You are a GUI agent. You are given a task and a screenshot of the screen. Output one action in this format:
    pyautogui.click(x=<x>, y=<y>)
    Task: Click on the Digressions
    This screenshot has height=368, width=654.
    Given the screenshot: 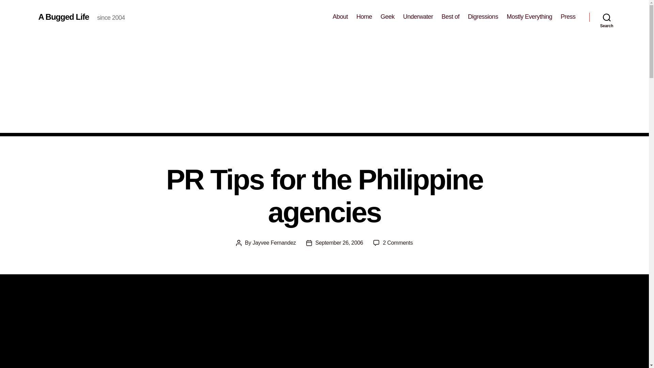 What is the action you would take?
    pyautogui.click(x=483, y=17)
    